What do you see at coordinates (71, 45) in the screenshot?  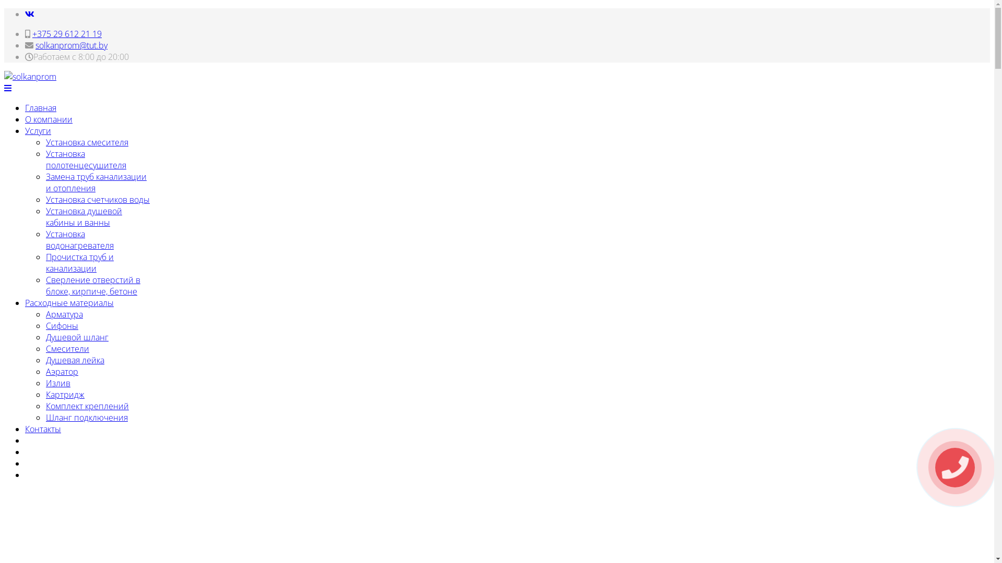 I see `solkanprom@tut.by` at bounding box center [71, 45].